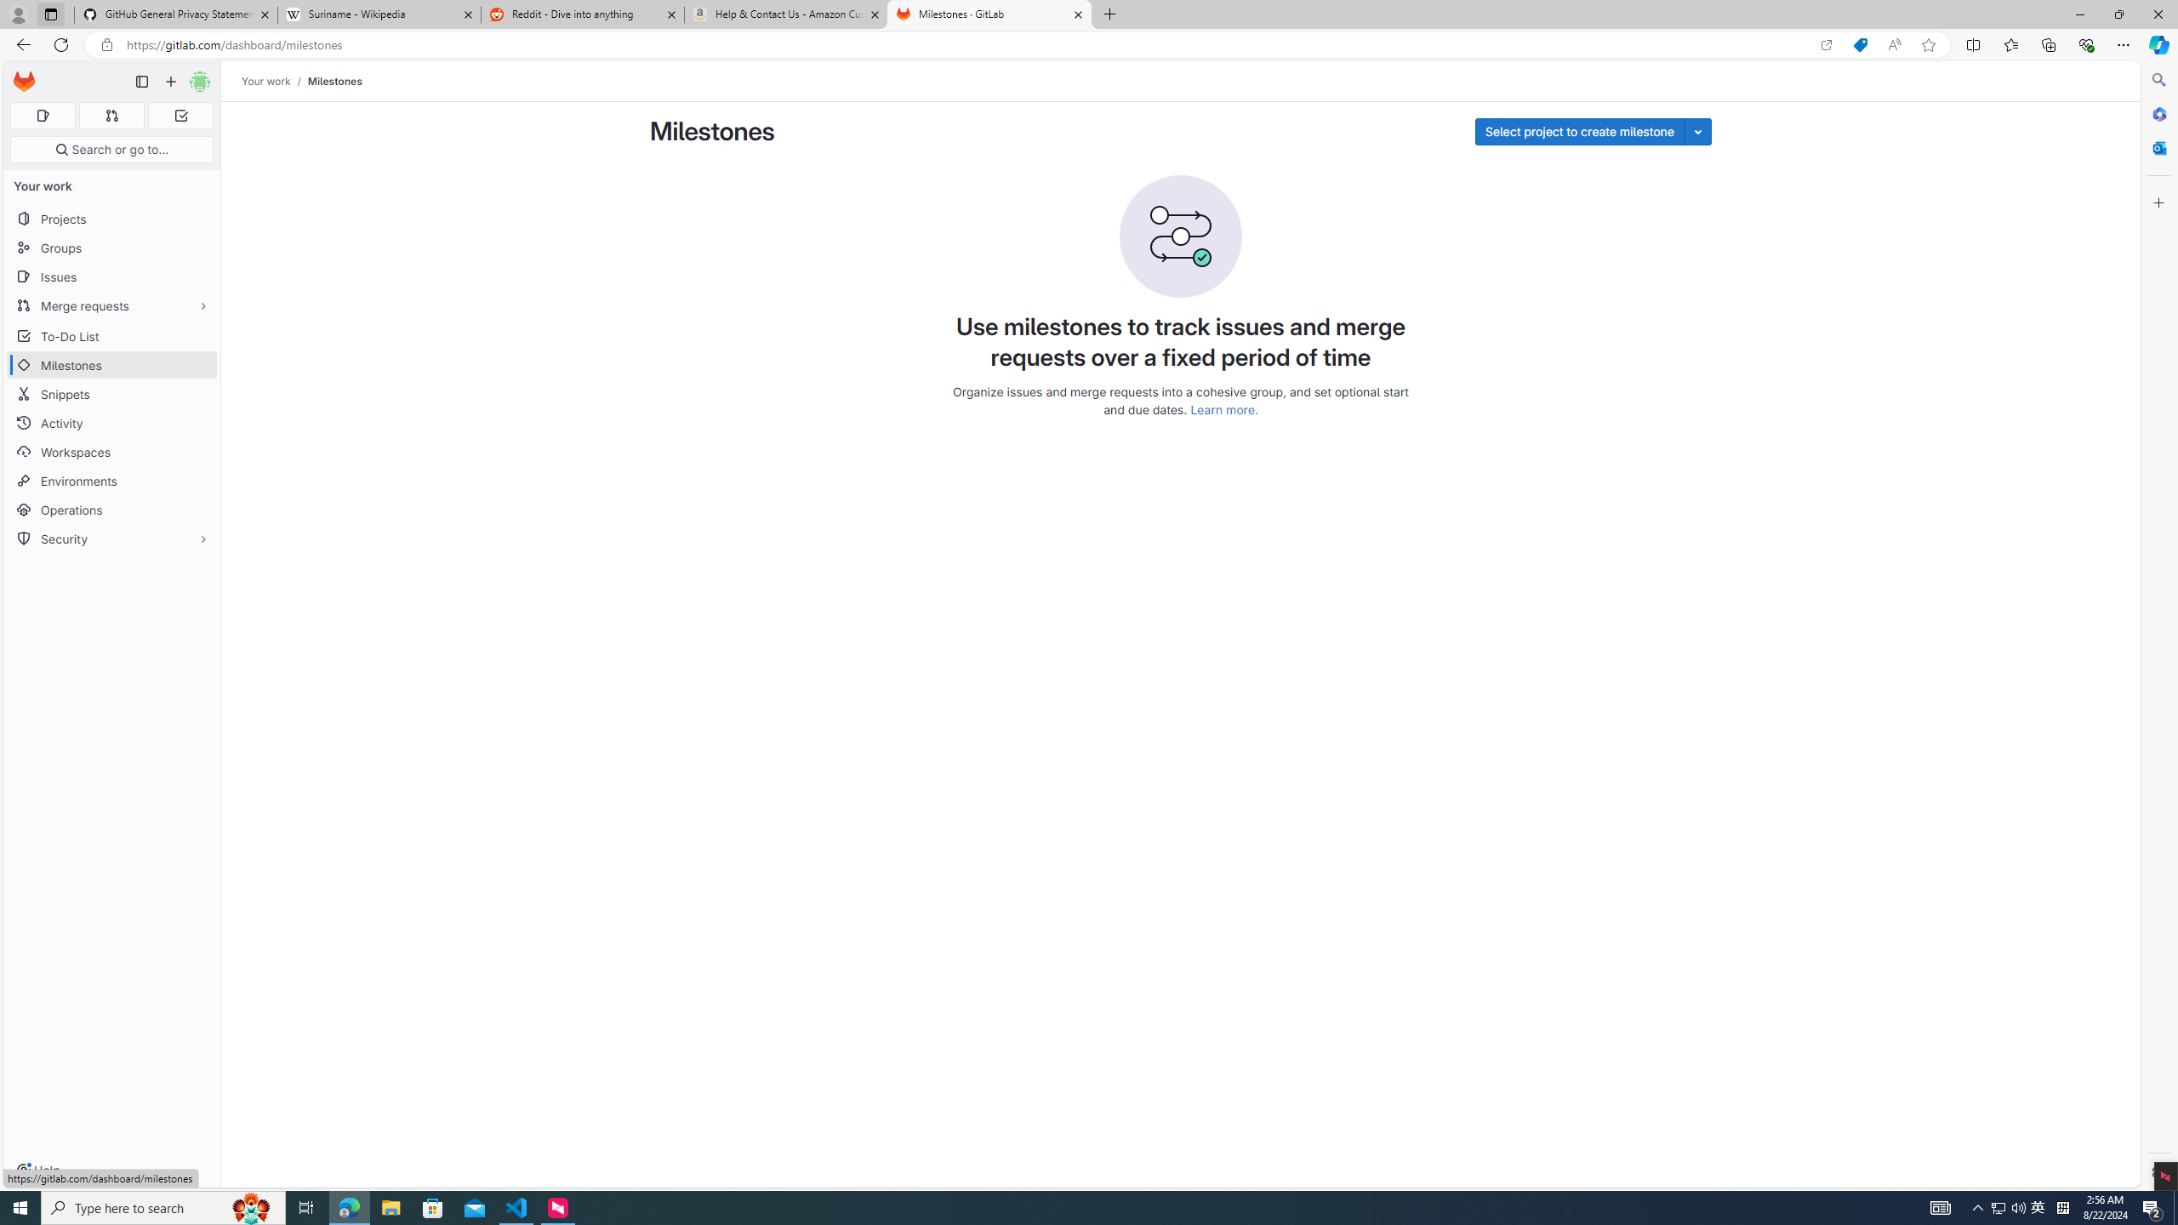 The height and width of the screenshot is (1225, 2178). Describe the element at coordinates (112, 393) in the screenshot. I see `Snippets` at that location.